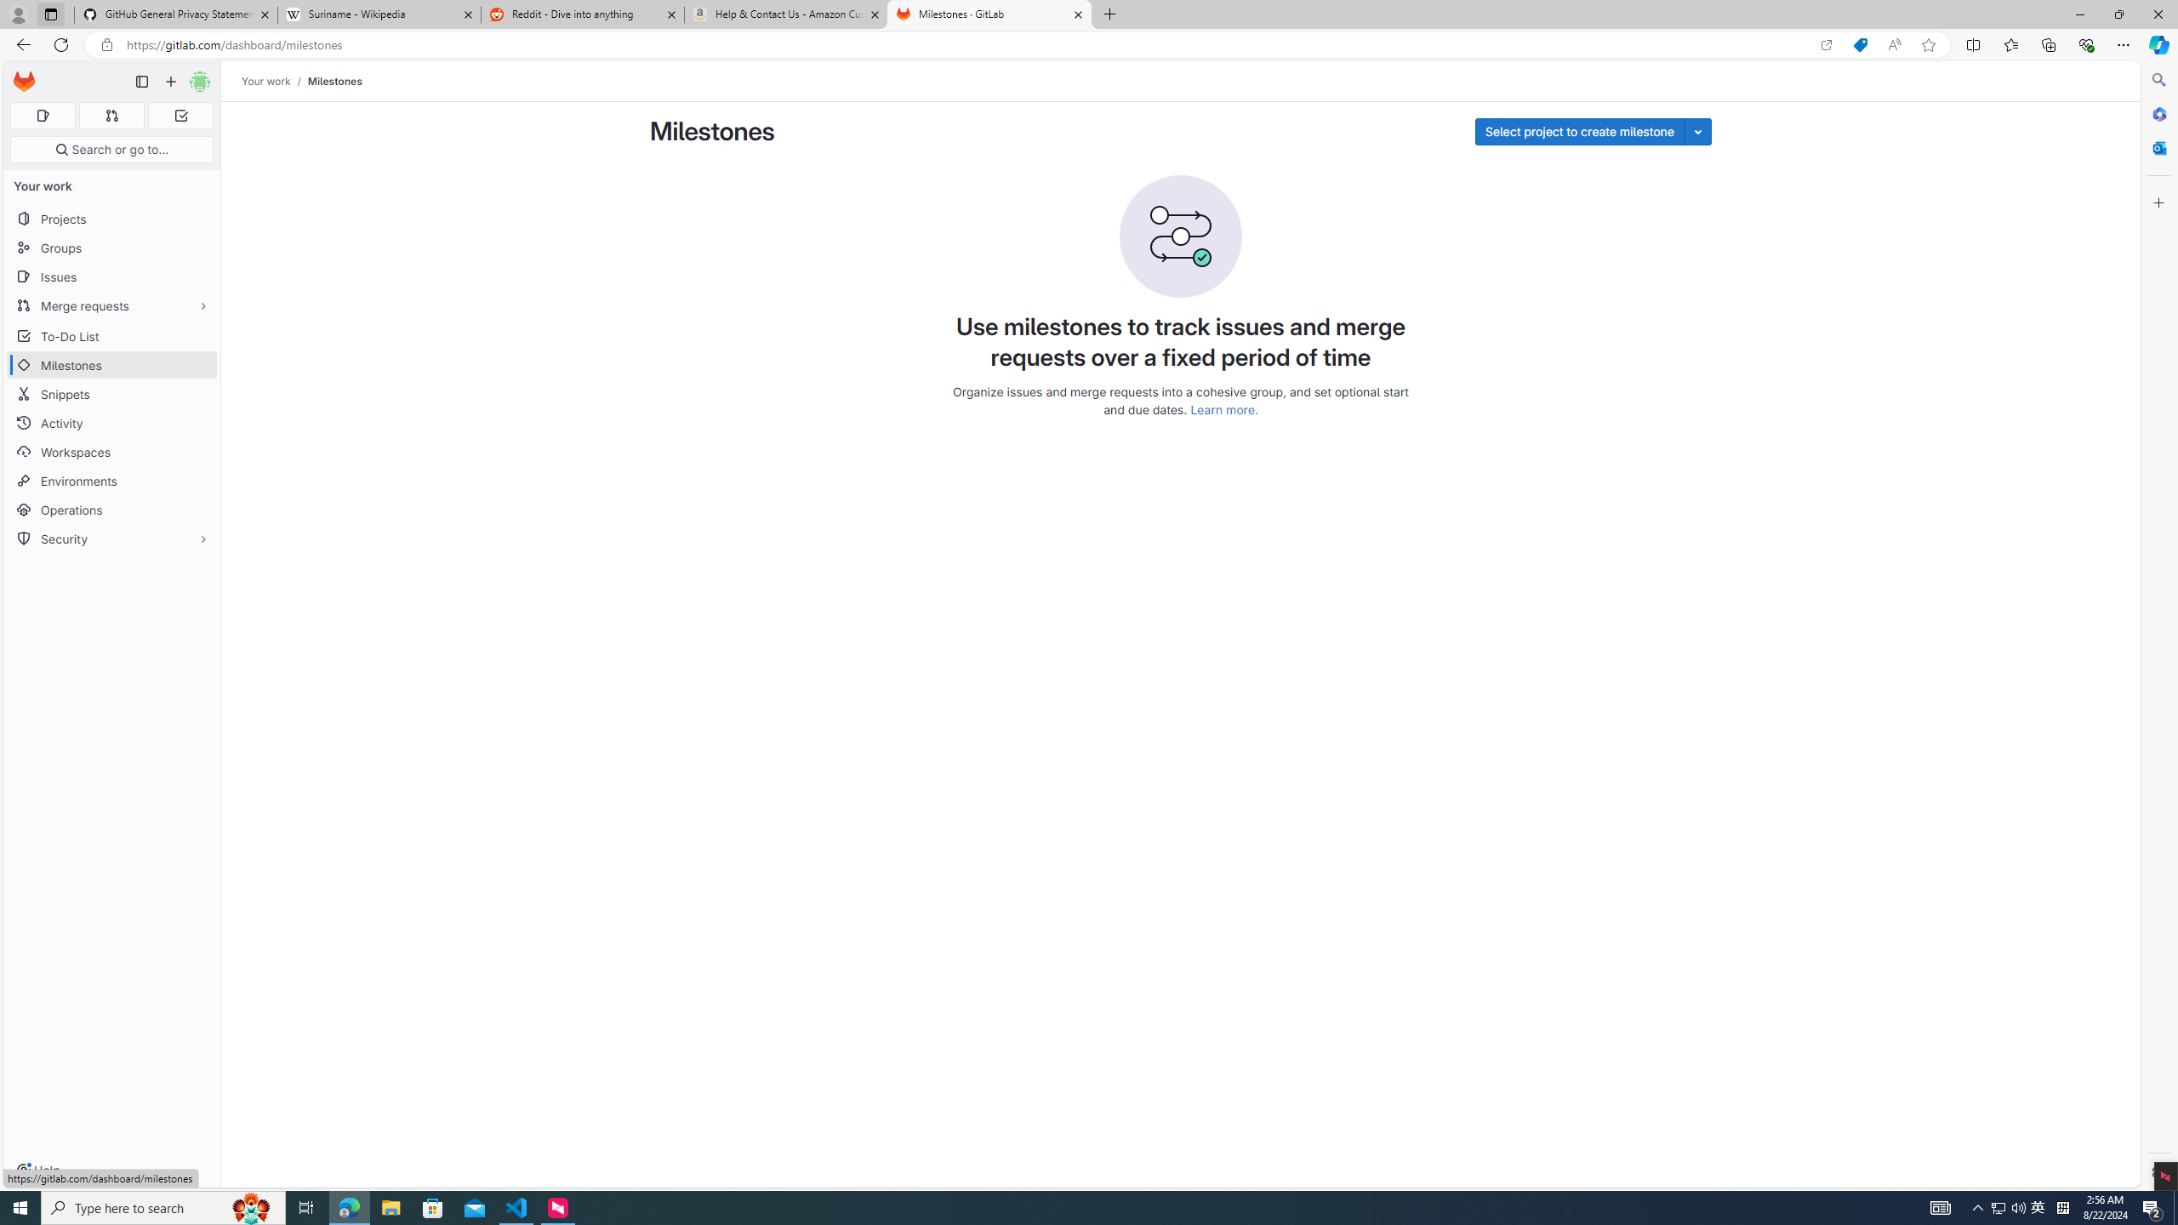 The height and width of the screenshot is (1225, 2178). Describe the element at coordinates (112, 393) in the screenshot. I see `Snippets` at that location.